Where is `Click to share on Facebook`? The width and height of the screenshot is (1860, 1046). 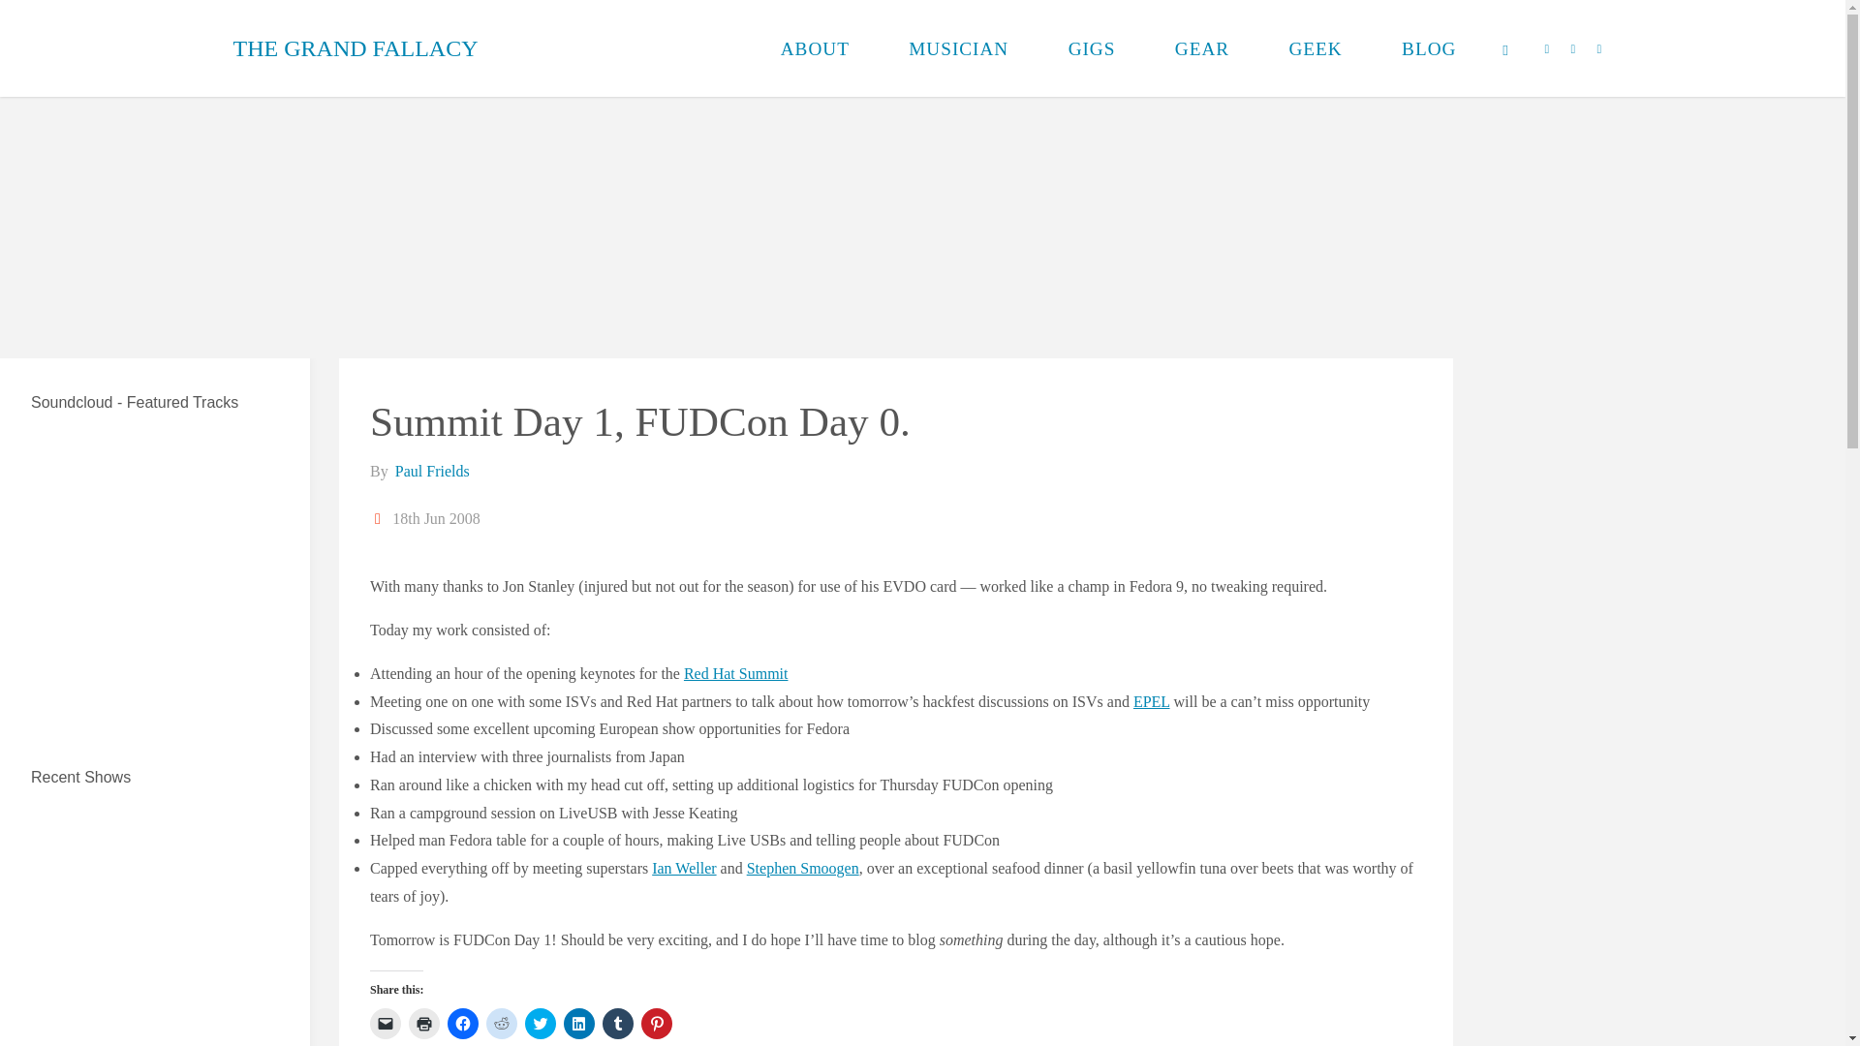 Click to share on Facebook is located at coordinates (463, 1024).